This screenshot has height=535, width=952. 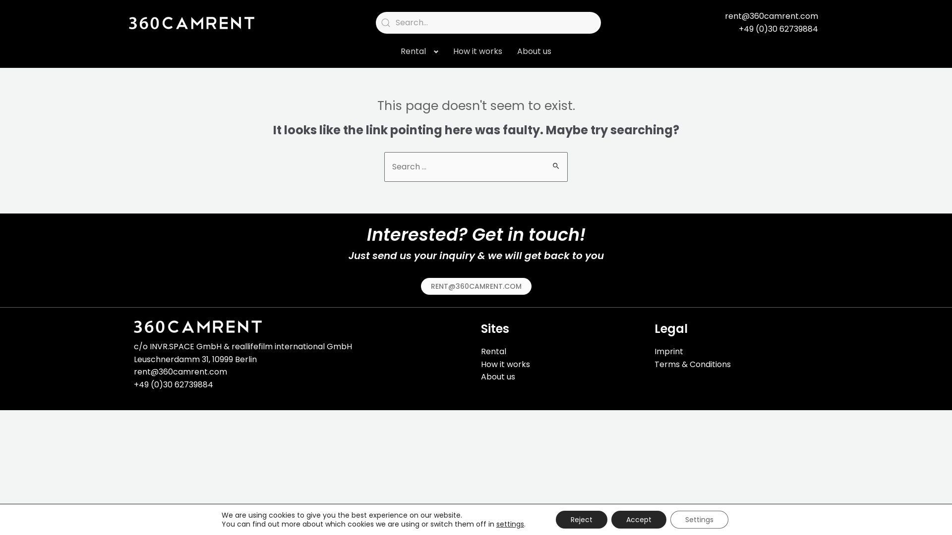 I want to click on Search, so click(x=489, y=23).